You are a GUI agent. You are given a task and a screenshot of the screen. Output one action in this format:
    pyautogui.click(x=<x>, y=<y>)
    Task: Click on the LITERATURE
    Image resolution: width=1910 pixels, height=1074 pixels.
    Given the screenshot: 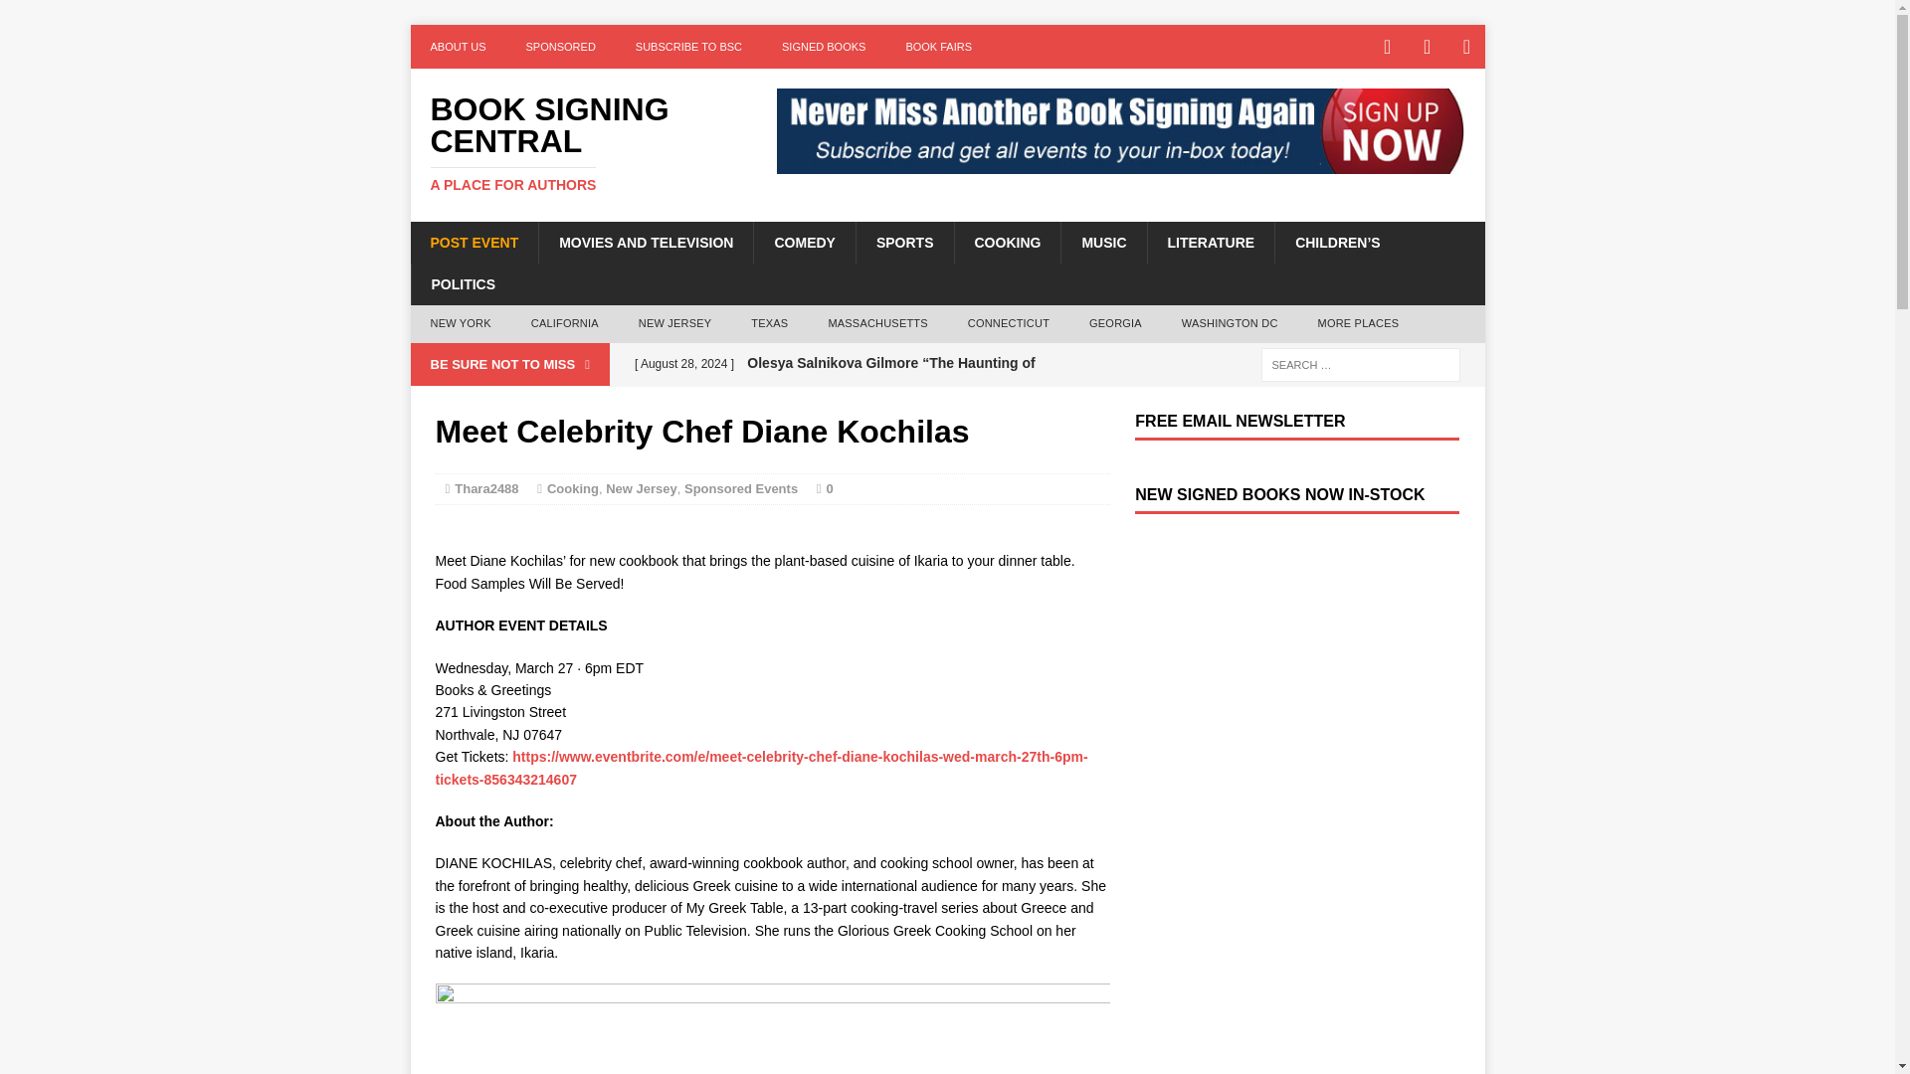 What is the action you would take?
    pyautogui.click(x=1212, y=242)
    